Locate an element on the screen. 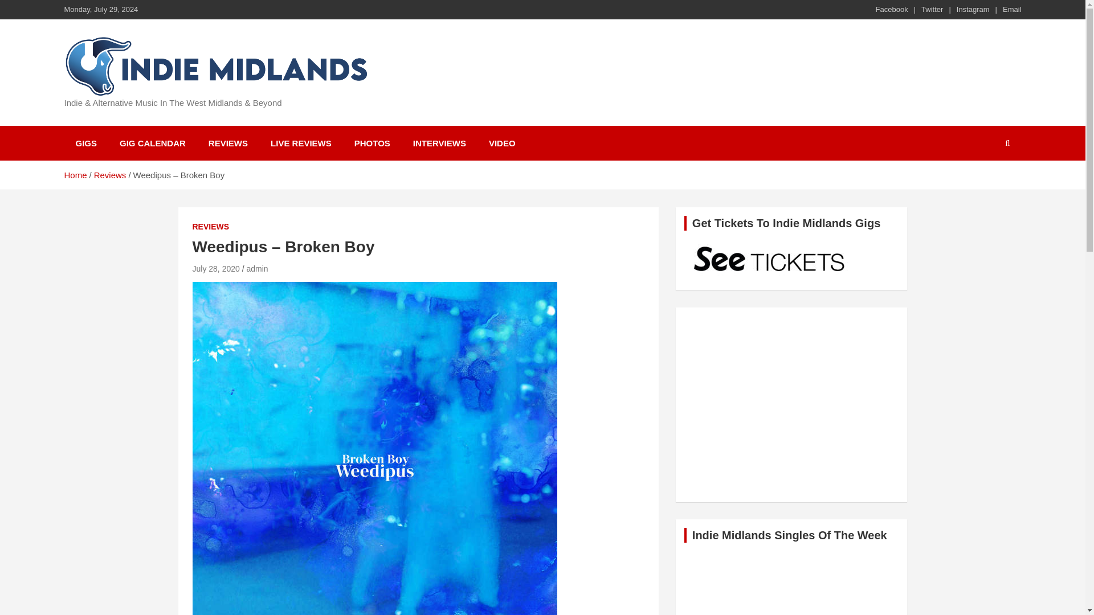 Image resolution: width=1094 pixels, height=615 pixels. Reviews is located at coordinates (111, 175).